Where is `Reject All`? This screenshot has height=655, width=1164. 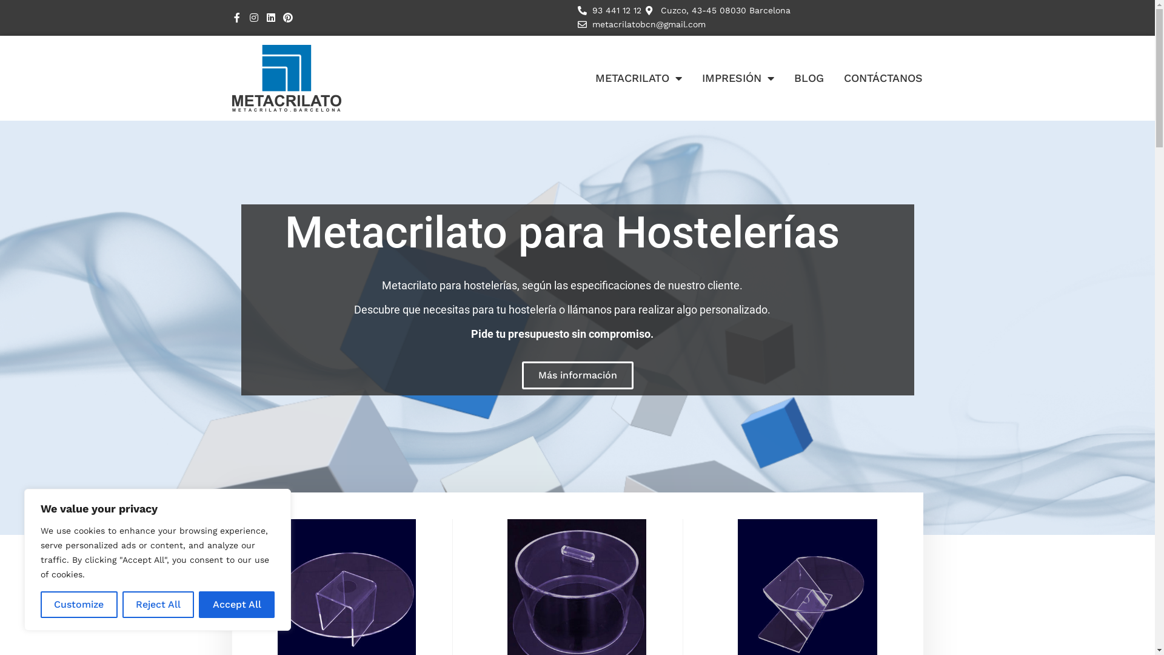 Reject All is located at coordinates (159, 605).